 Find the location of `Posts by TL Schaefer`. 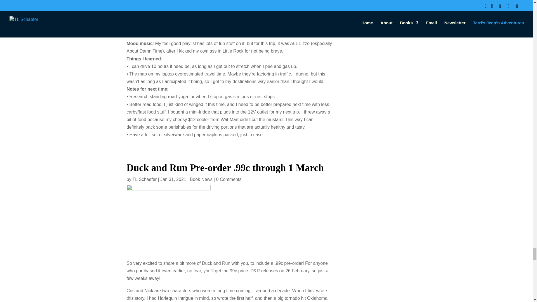

Posts by TL Schaefer is located at coordinates (145, 179).